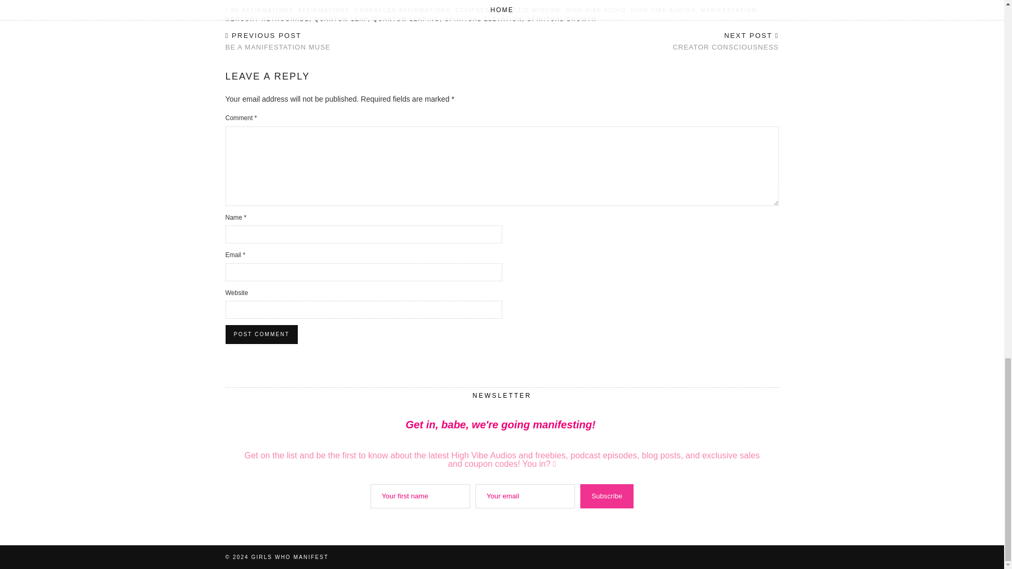 This screenshot has height=569, width=1012. What do you see at coordinates (268, 19) in the screenshot?
I see `9D AFFIRMATIONS` at bounding box center [268, 19].